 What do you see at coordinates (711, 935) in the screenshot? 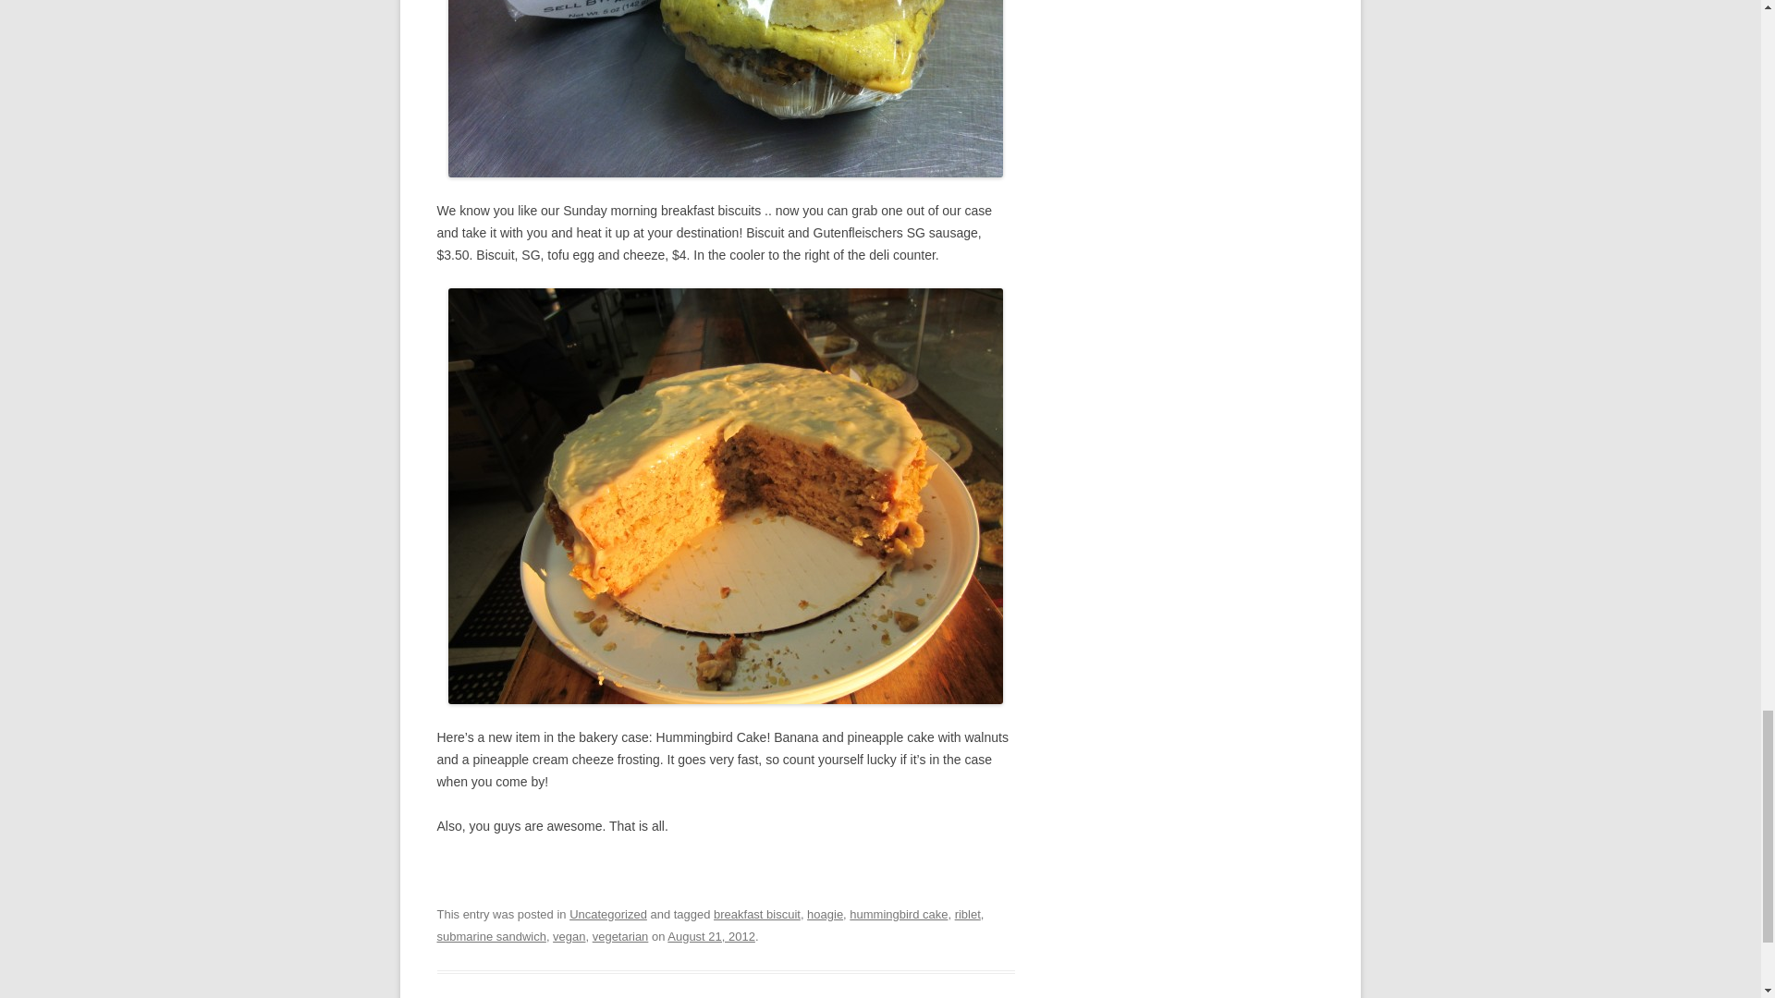
I see `7:53 am` at bounding box center [711, 935].